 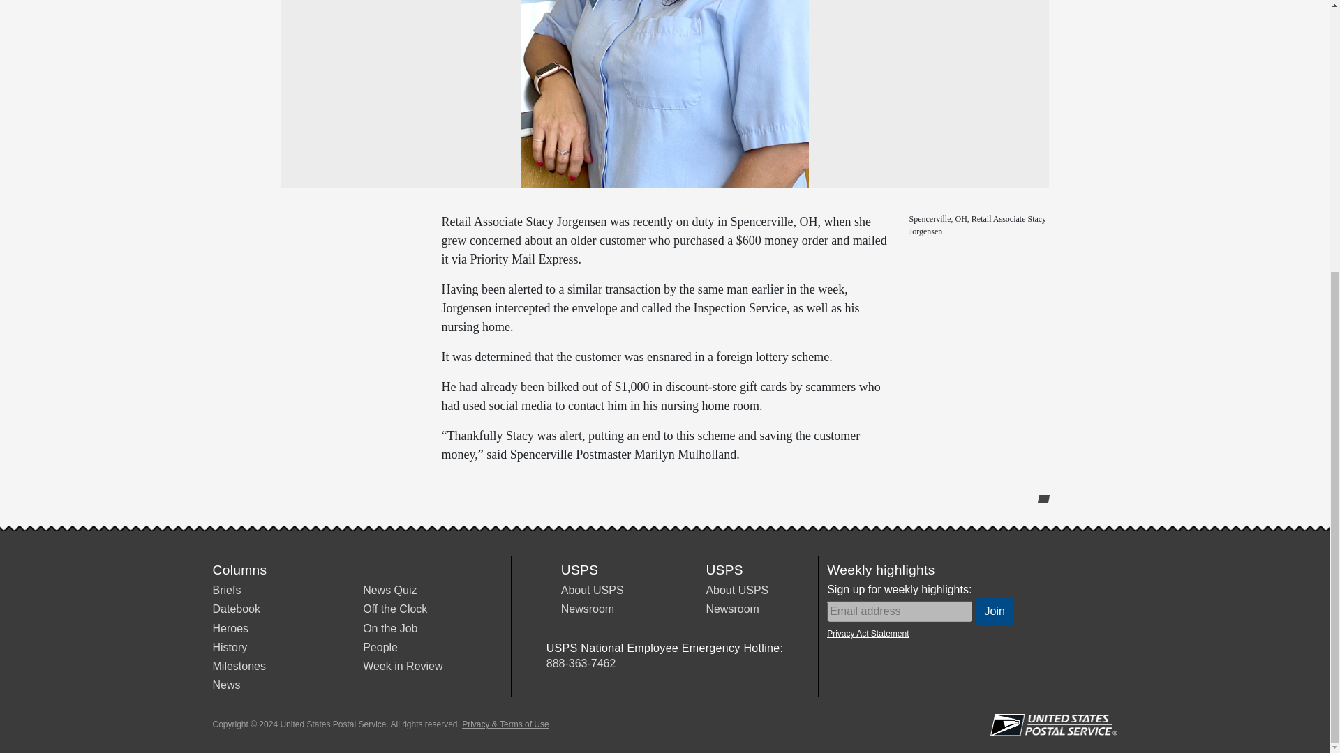 What do you see at coordinates (389, 590) in the screenshot?
I see `News Quiz` at bounding box center [389, 590].